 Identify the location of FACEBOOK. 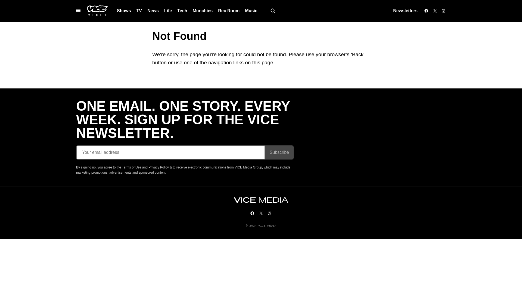
(252, 213).